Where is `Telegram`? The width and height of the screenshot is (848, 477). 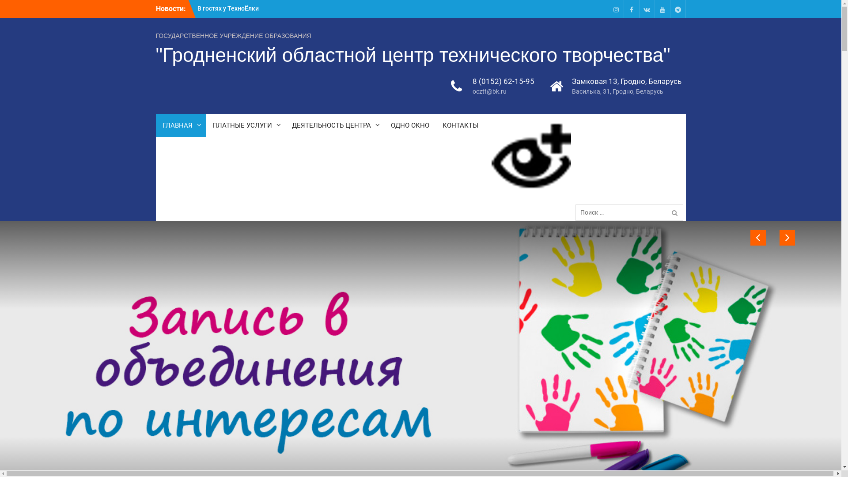
Telegram is located at coordinates (678, 9).